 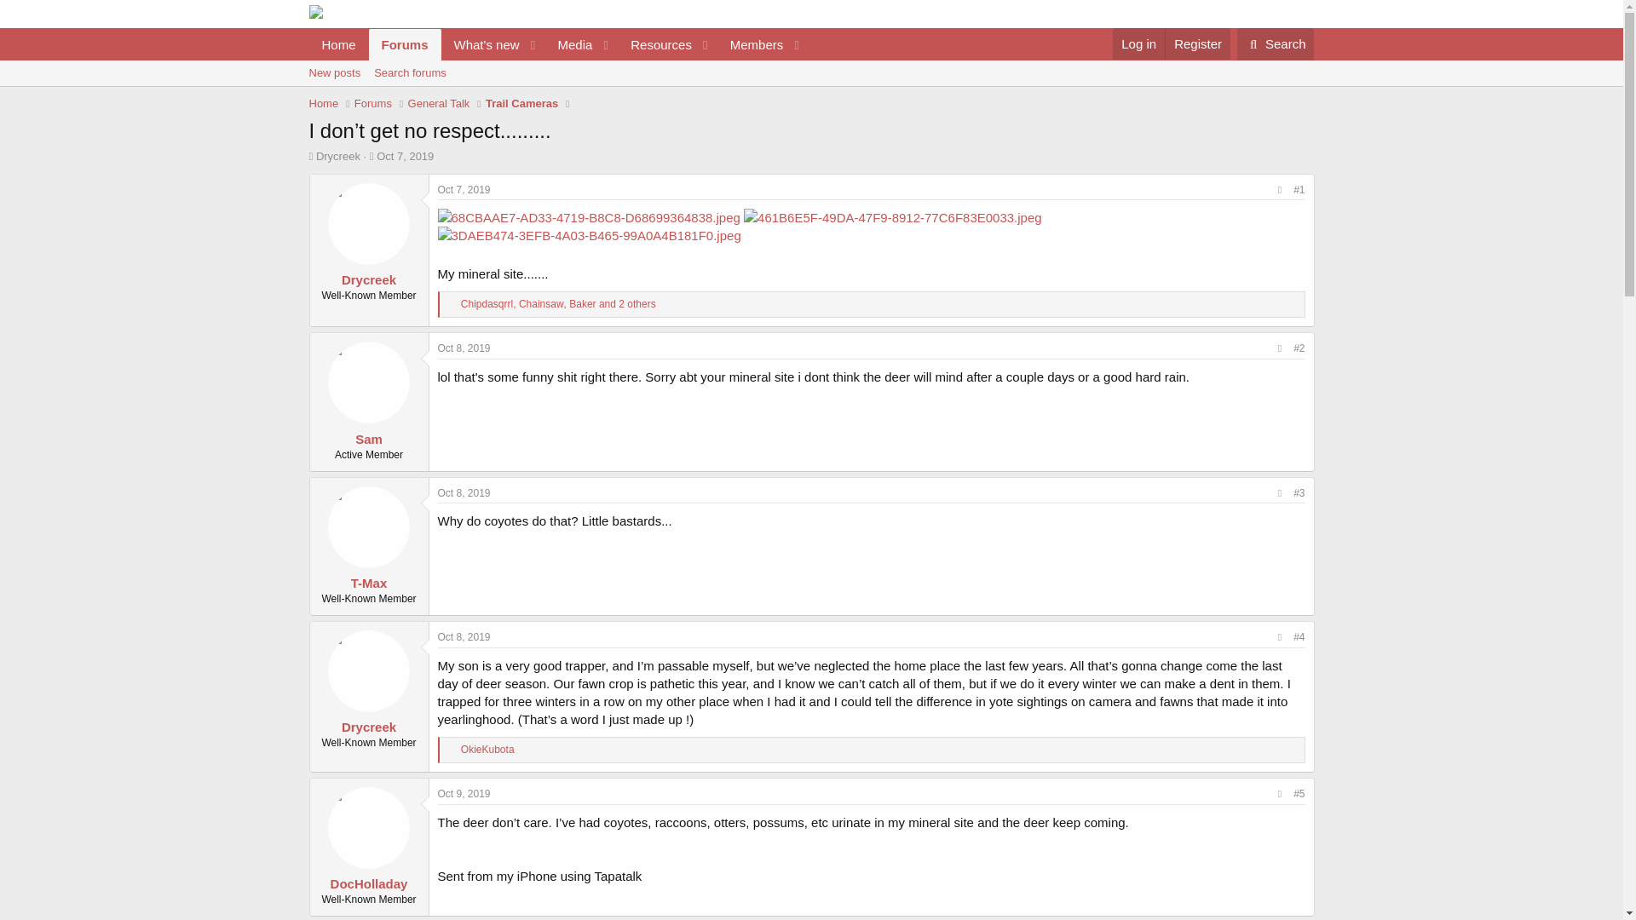 What do you see at coordinates (1276, 44) in the screenshot?
I see `Search forums` at bounding box center [1276, 44].